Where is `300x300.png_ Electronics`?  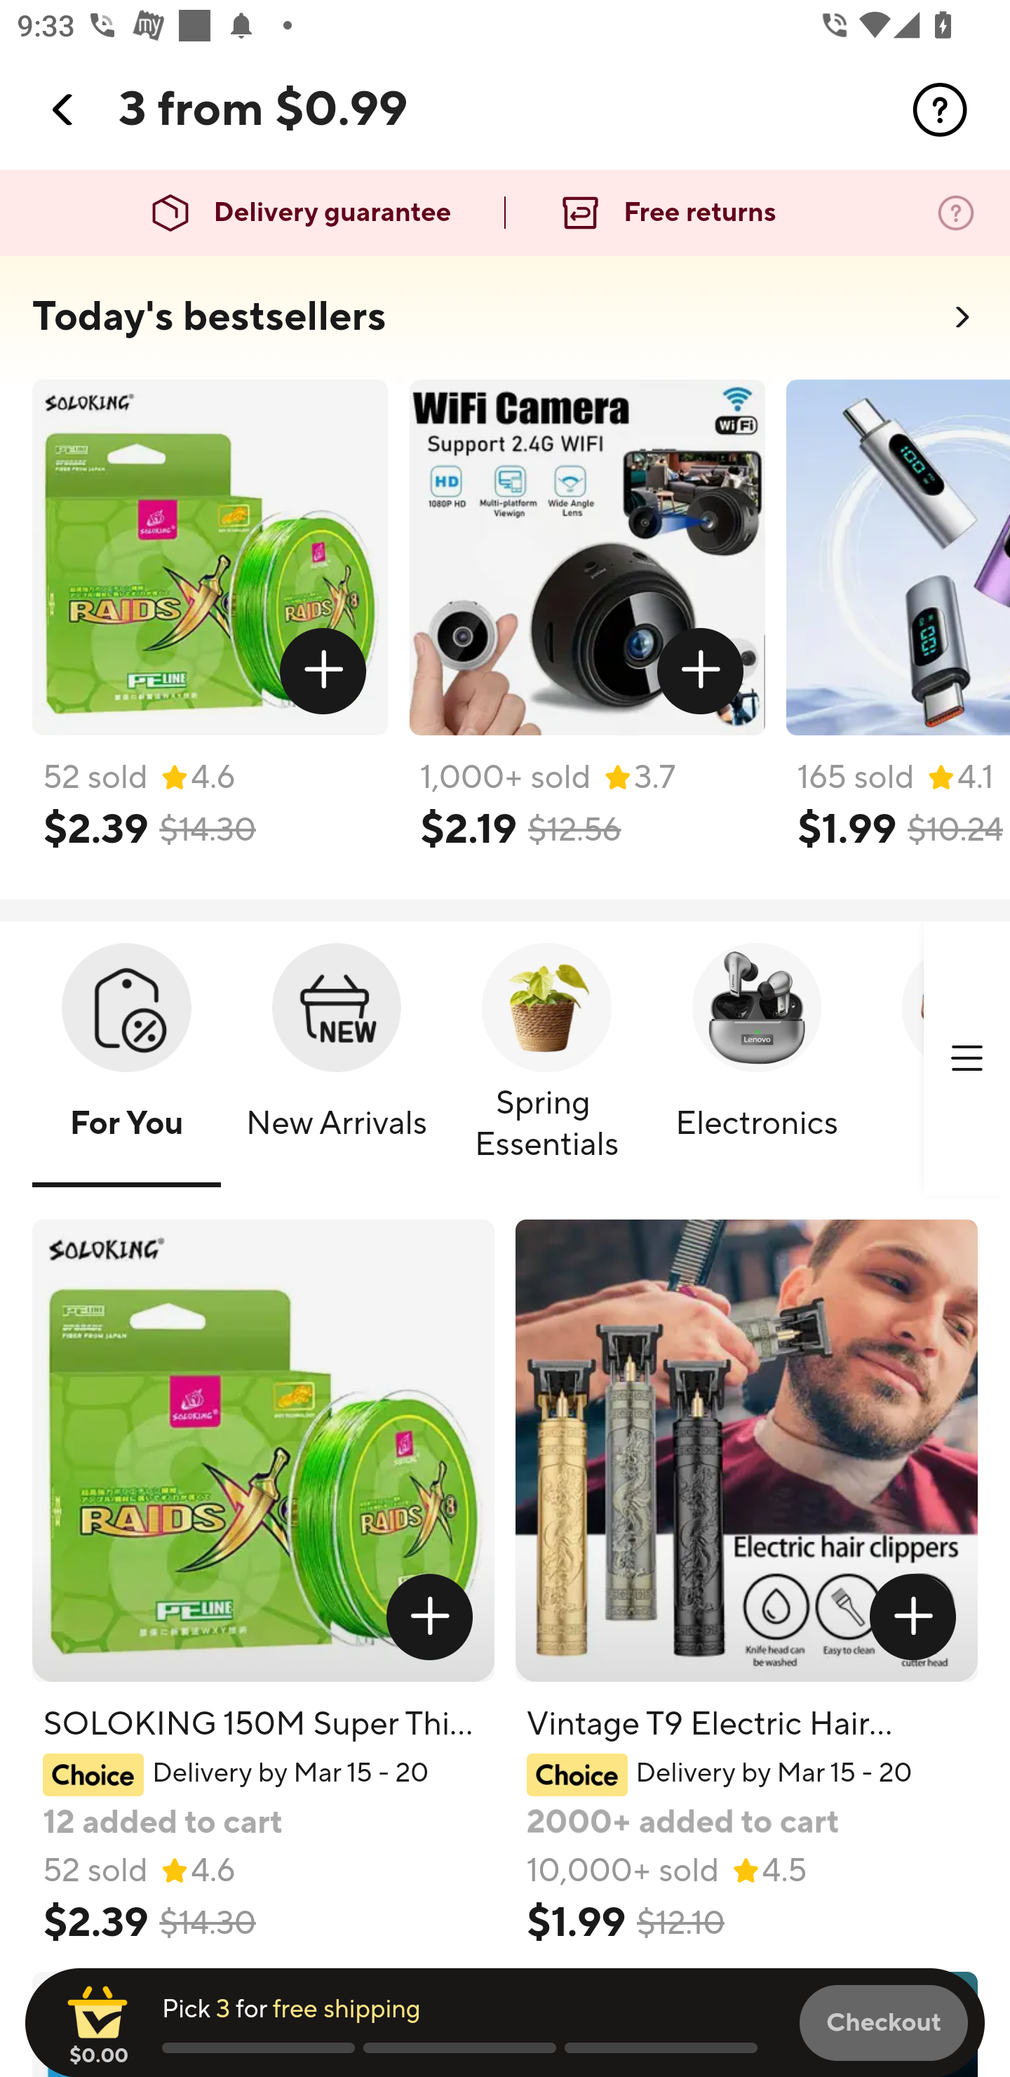 300x300.png_ Electronics is located at coordinates (756, 1060).